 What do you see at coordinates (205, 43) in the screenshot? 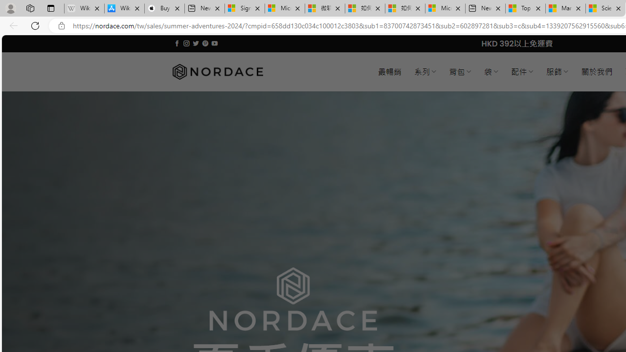
I see `Follow on Pinterest` at bounding box center [205, 43].